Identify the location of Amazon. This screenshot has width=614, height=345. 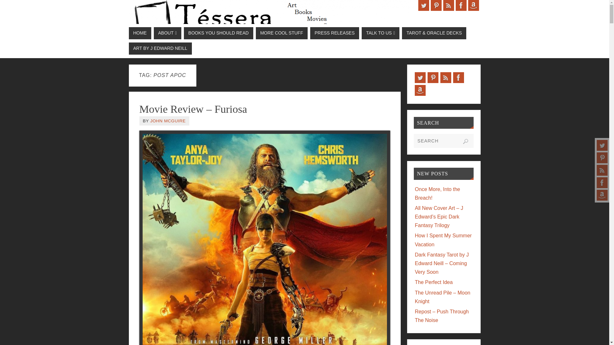
(602, 195).